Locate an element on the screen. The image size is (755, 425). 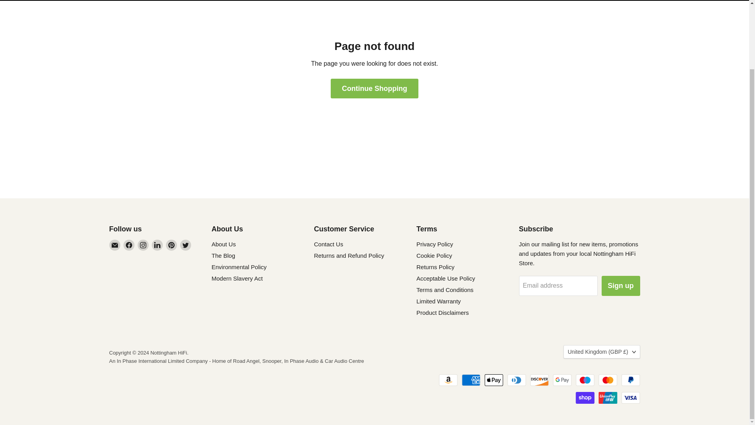
Instagram is located at coordinates (143, 245).